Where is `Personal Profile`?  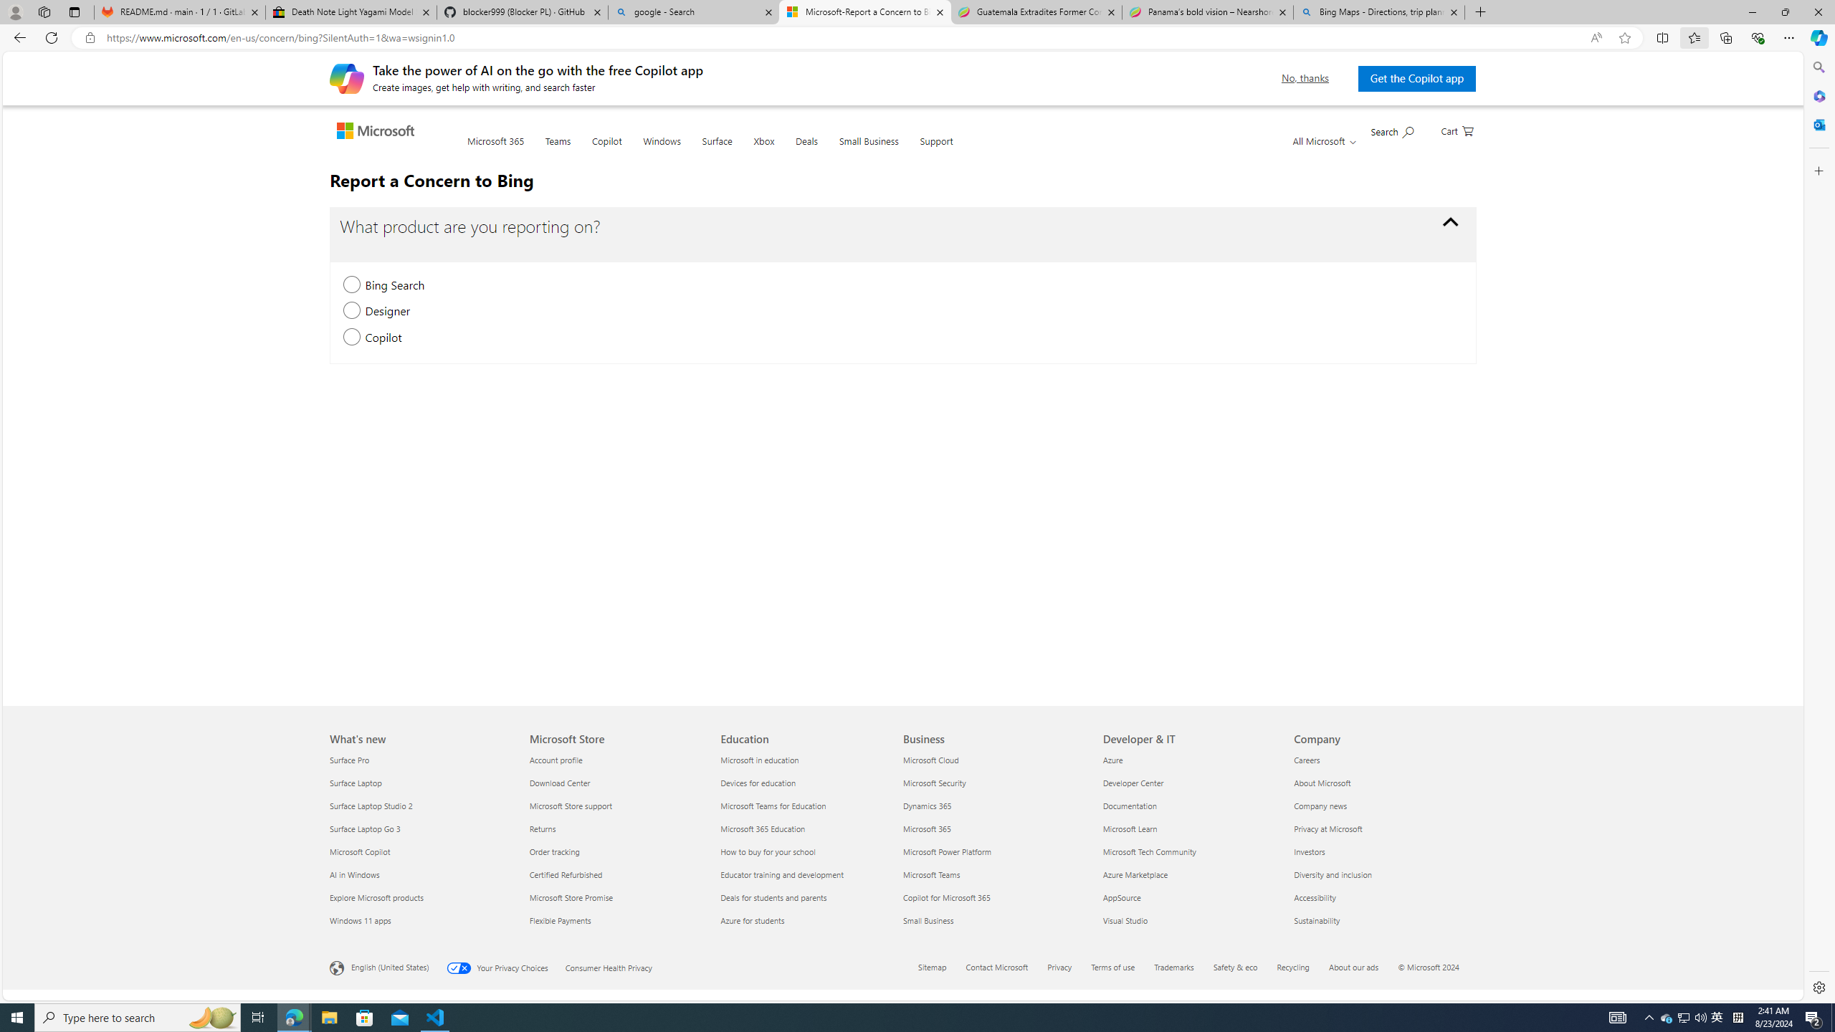
Personal Profile is located at coordinates (15, 11).